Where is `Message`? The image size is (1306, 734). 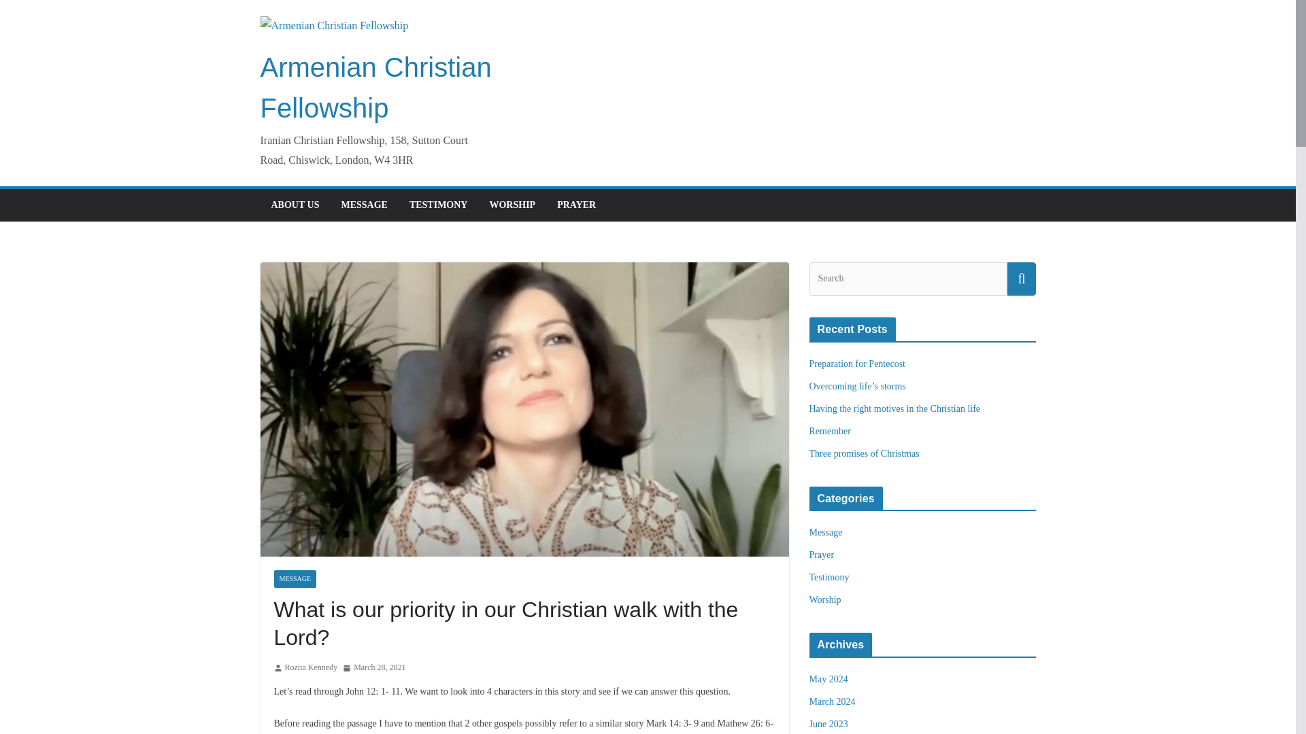 Message is located at coordinates (826, 532).